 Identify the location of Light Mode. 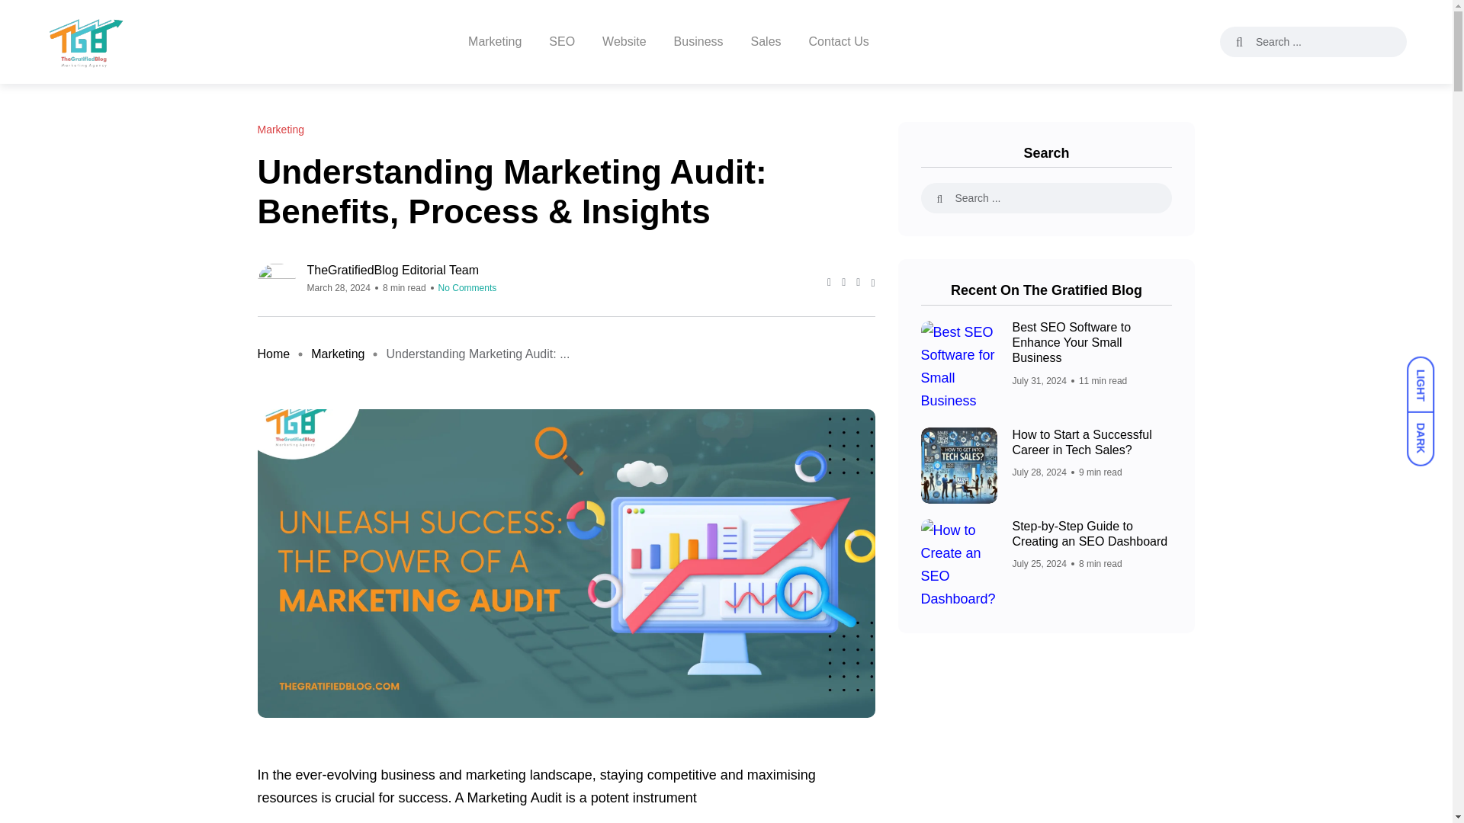
(1427, 377).